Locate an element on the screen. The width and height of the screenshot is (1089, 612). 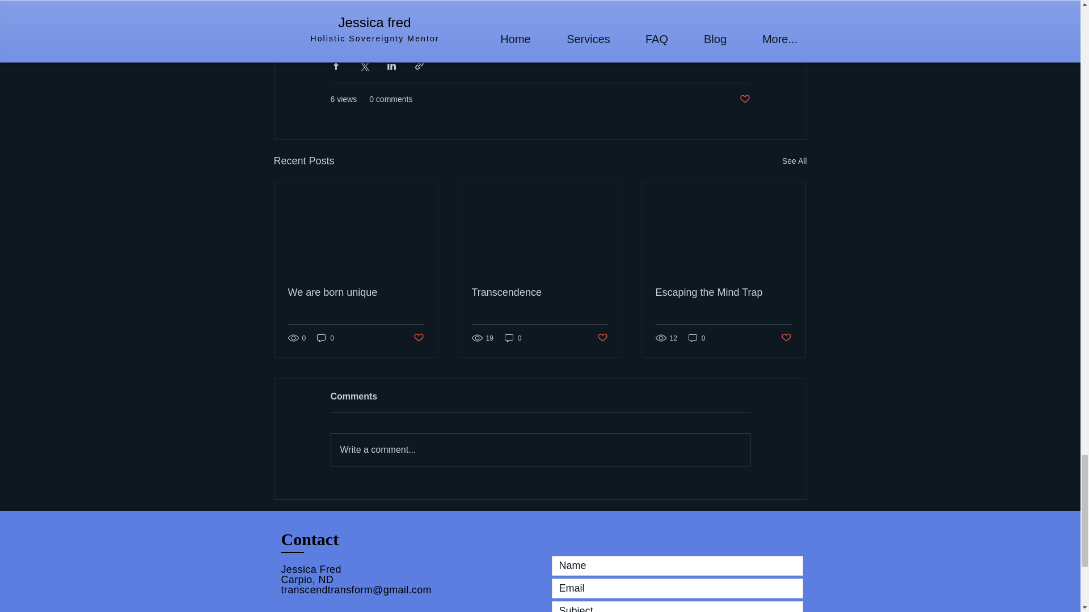
0 is located at coordinates (697, 338).